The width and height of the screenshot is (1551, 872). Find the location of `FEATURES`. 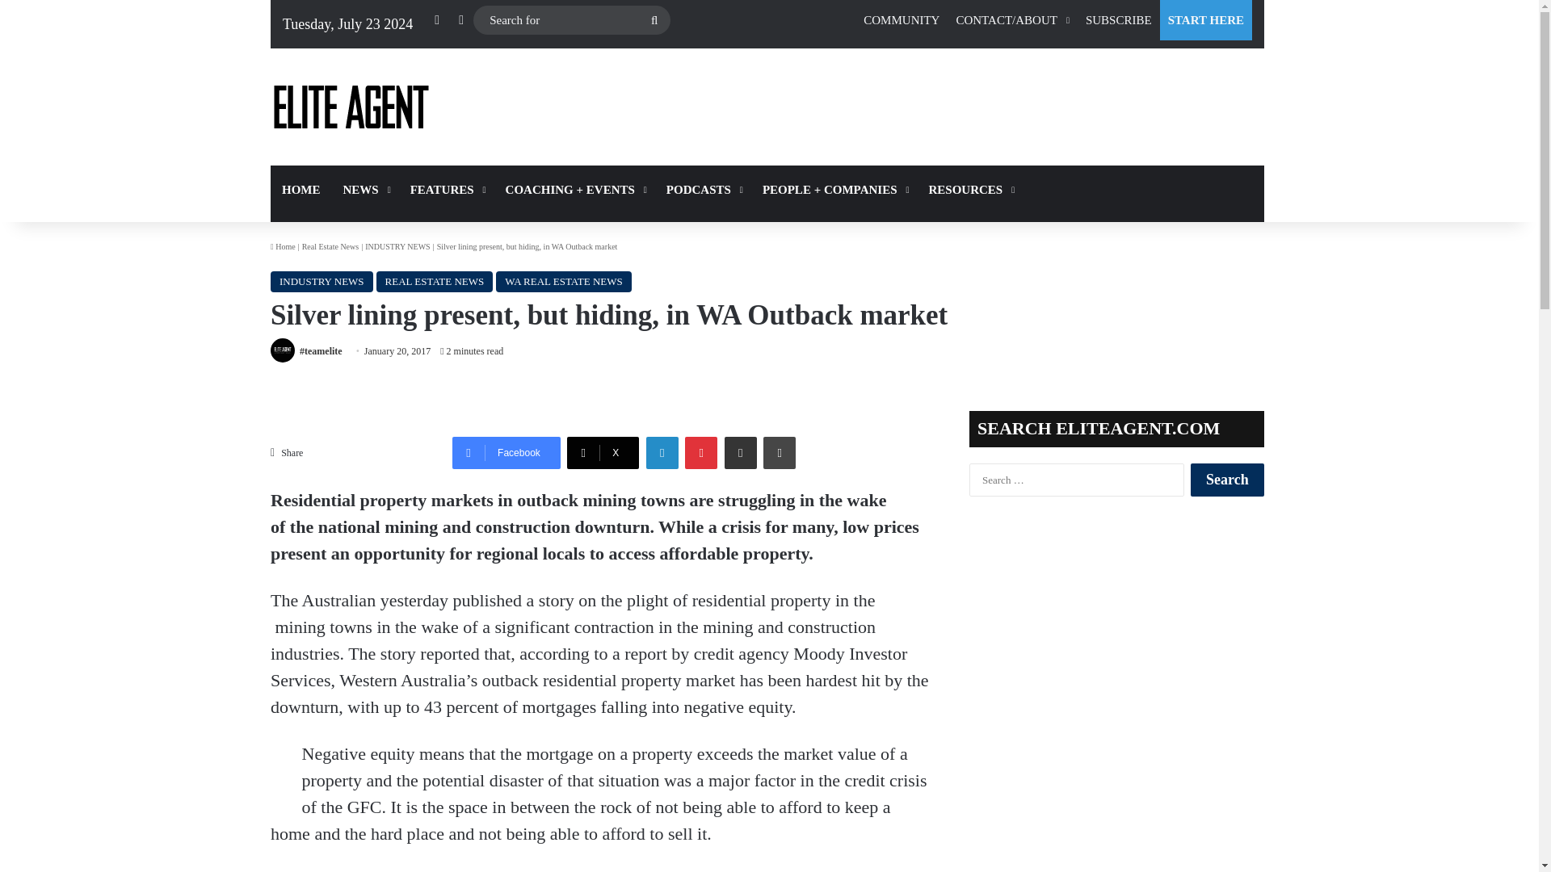

FEATURES is located at coordinates (446, 189).